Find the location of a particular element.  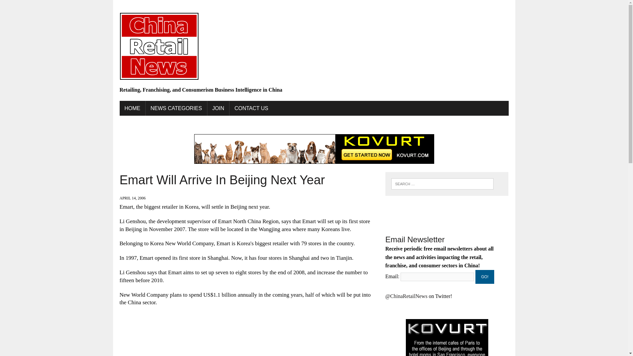

Advertisement is located at coordinates (247, 335).